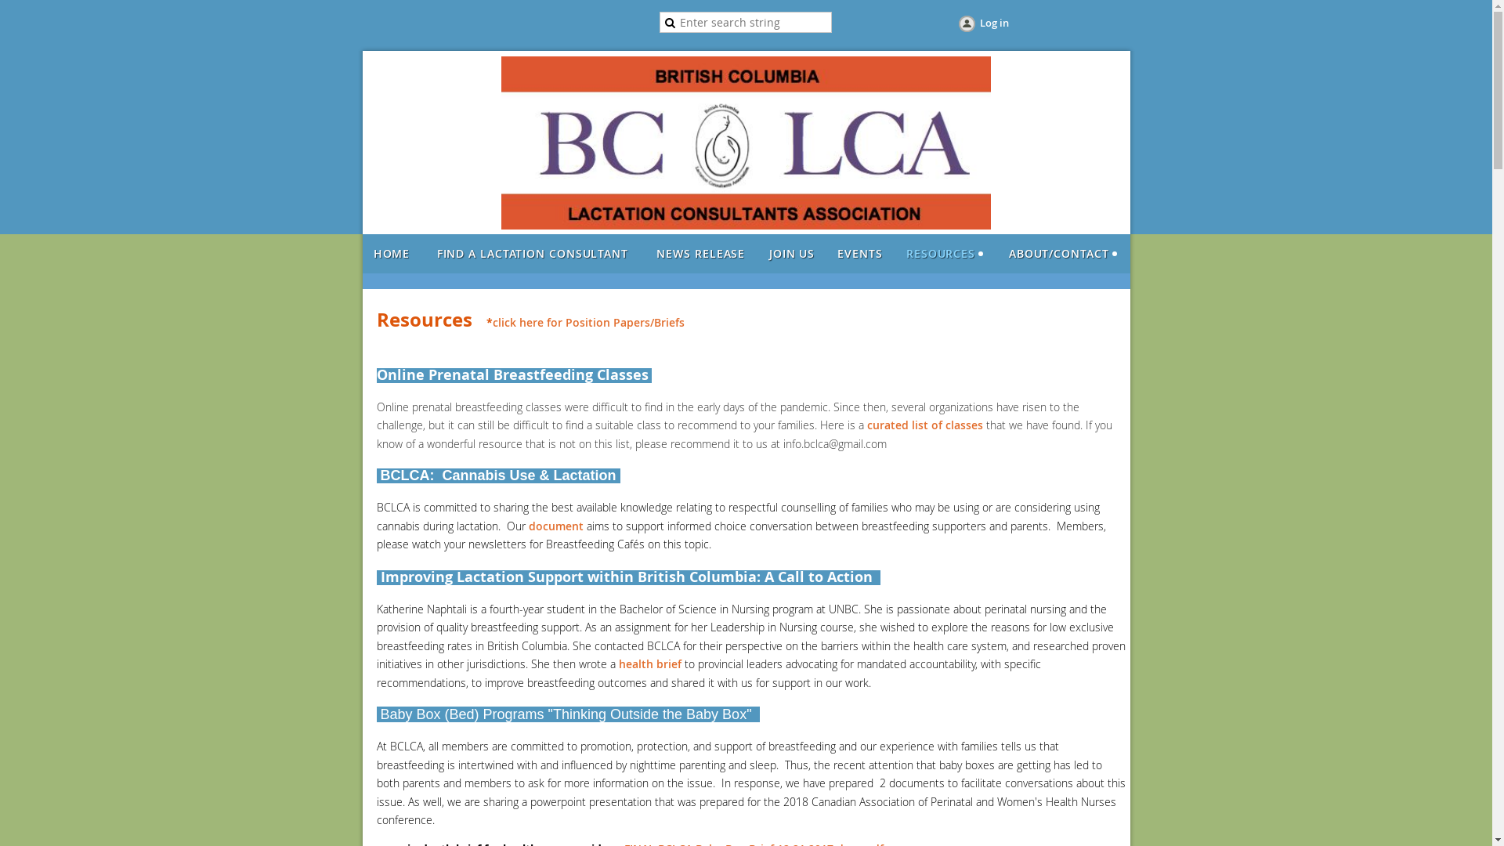 This screenshot has width=1504, height=846. I want to click on  BCLCA:  Cannabis Use & Lactation , so click(498, 476).